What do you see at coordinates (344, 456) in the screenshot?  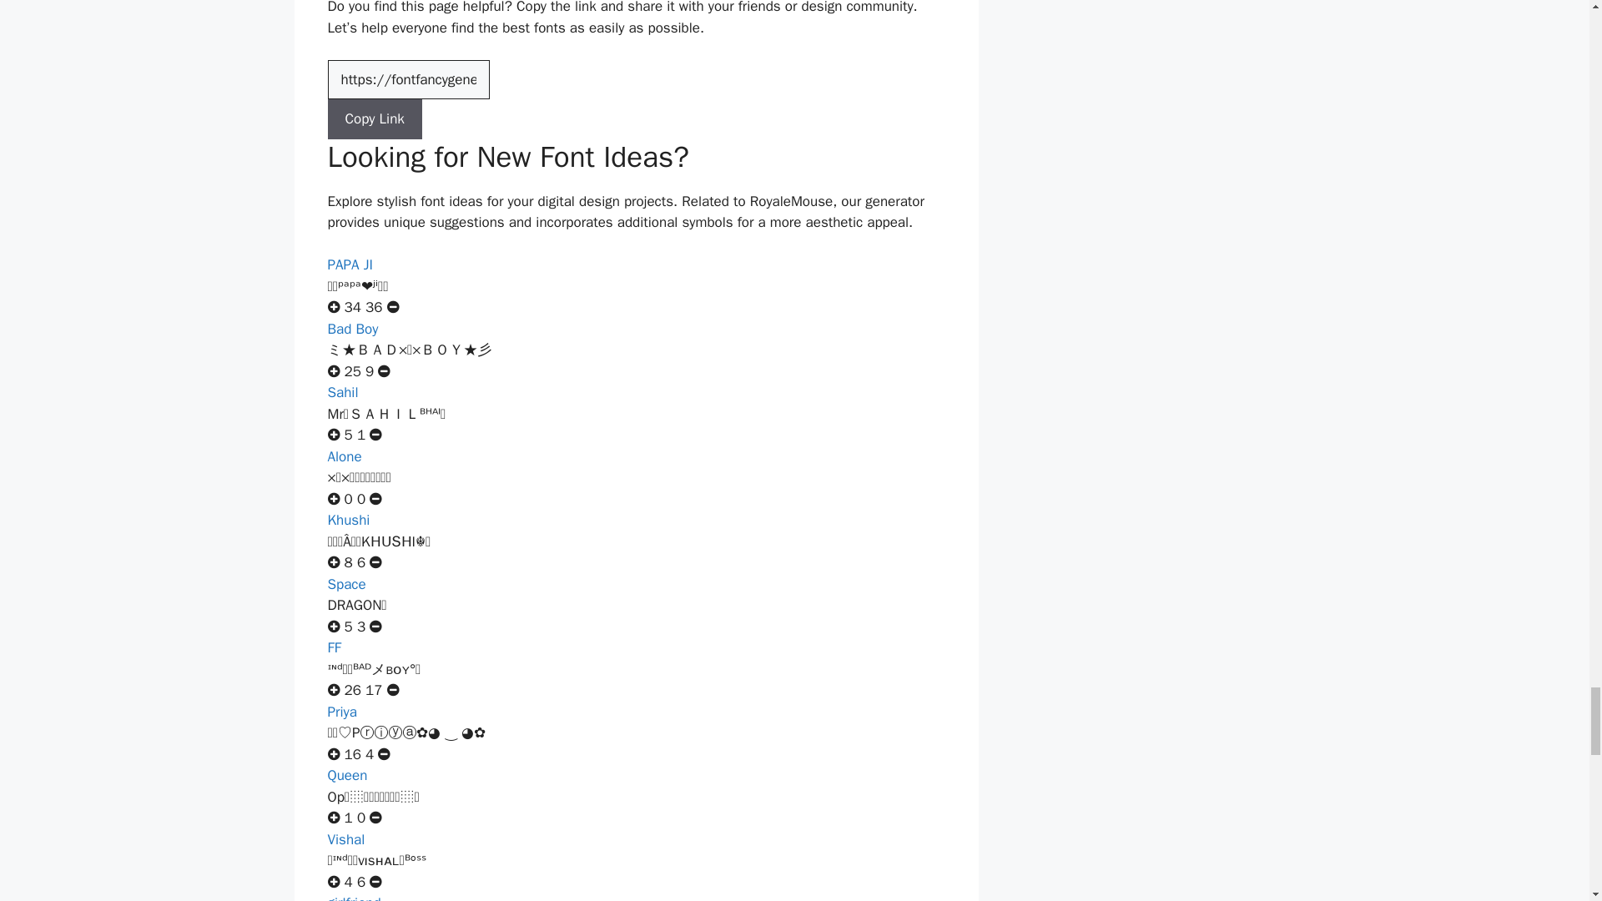 I see `Alone` at bounding box center [344, 456].